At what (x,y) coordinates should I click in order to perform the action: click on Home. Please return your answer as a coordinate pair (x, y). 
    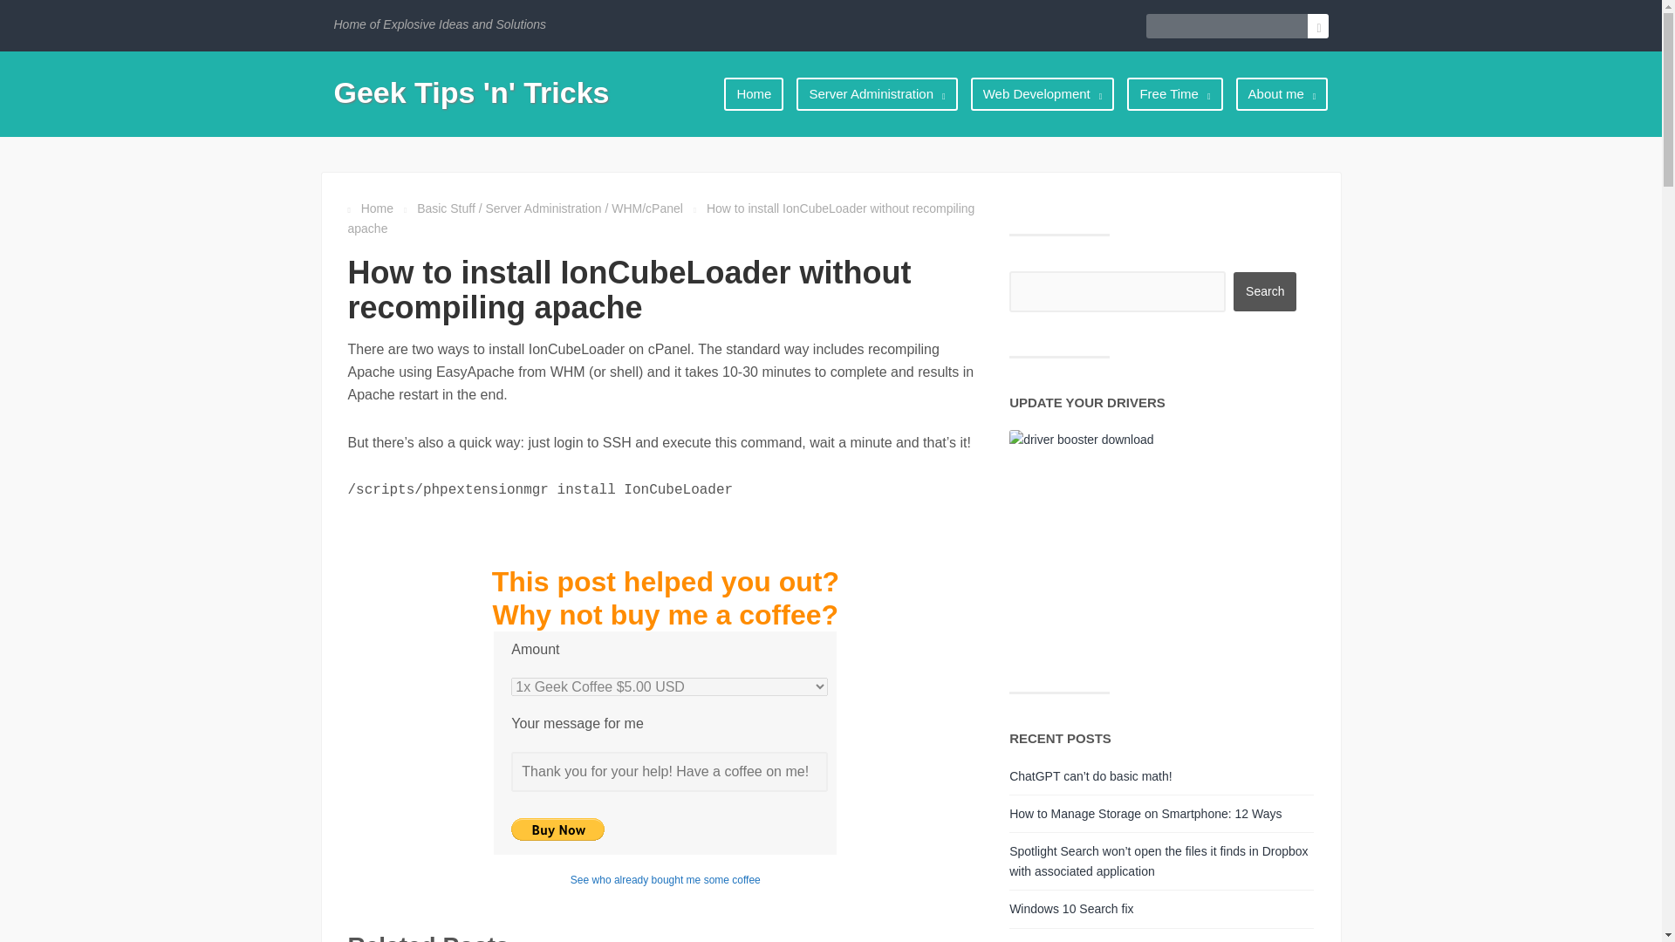
    Looking at the image, I should click on (377, 208).